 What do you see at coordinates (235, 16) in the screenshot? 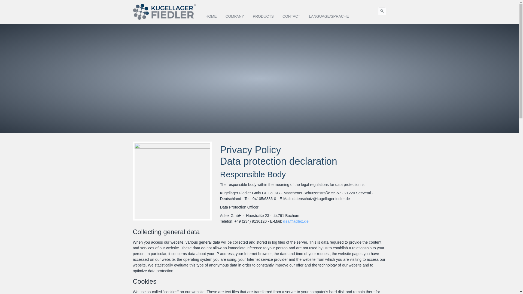
I see `COMPANY` at bounding box center [235, 16].